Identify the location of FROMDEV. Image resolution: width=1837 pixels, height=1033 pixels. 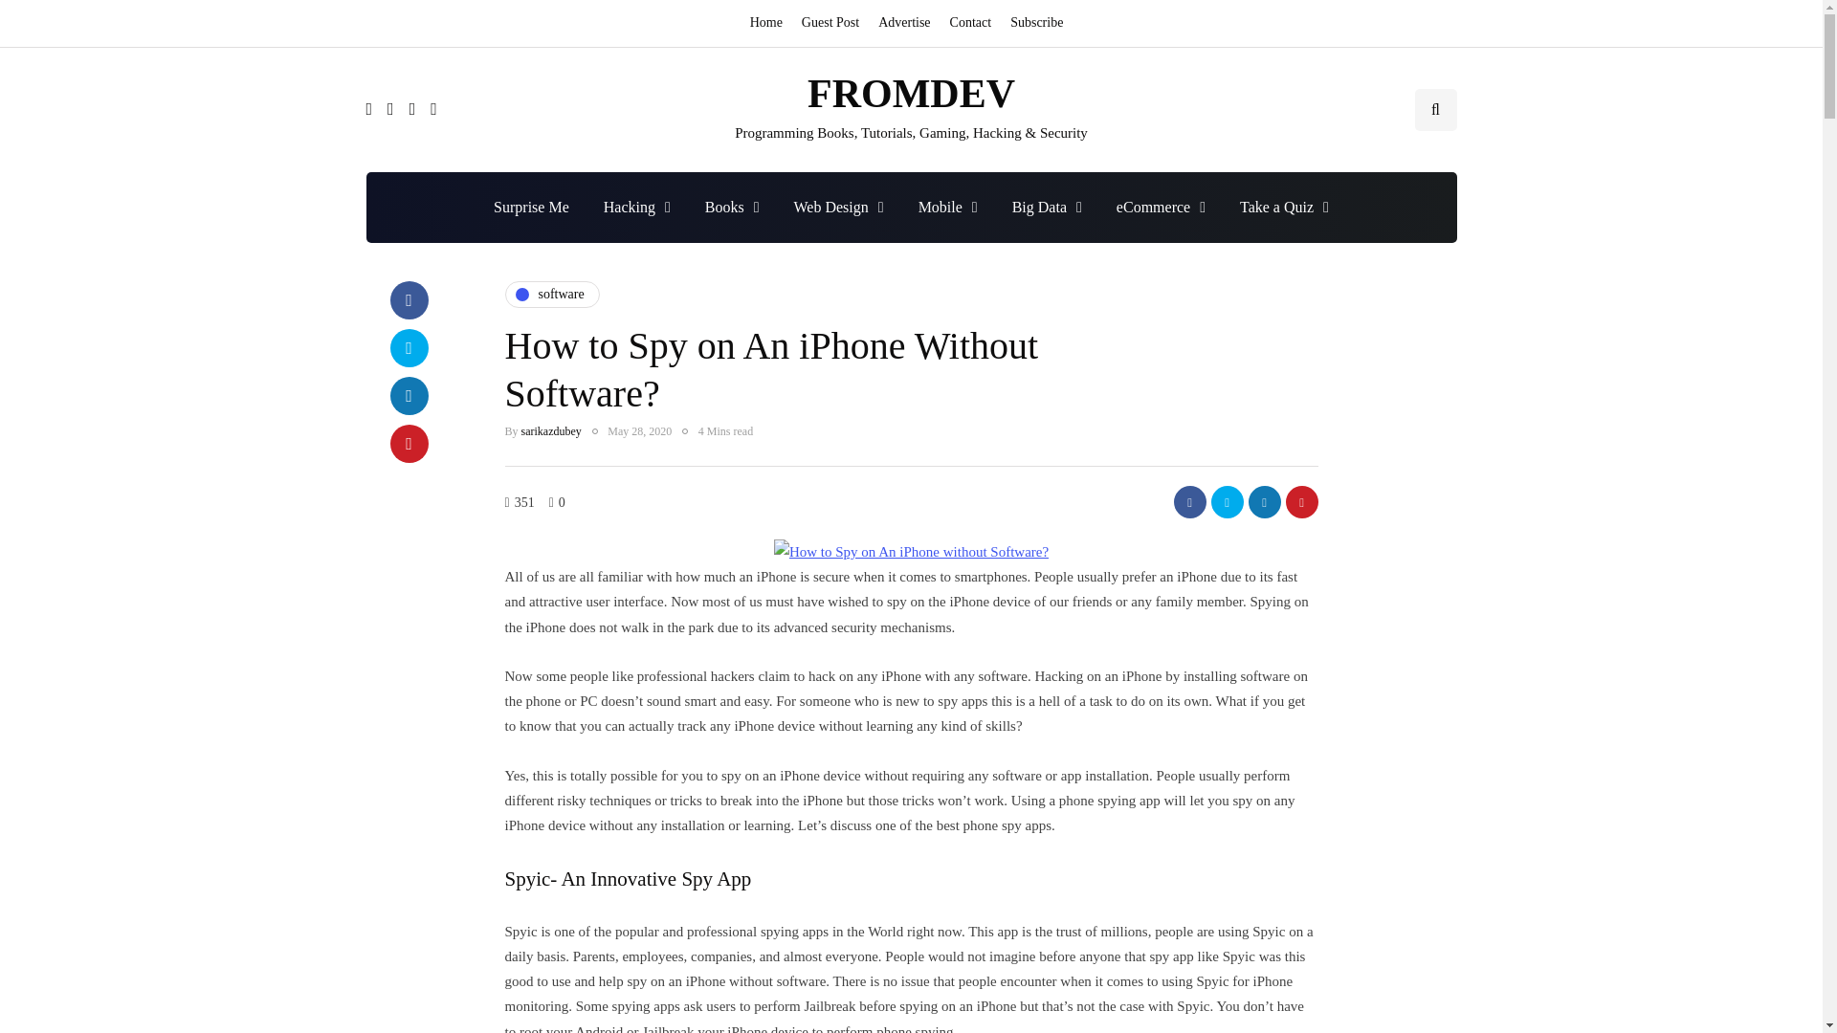
(911, 93).